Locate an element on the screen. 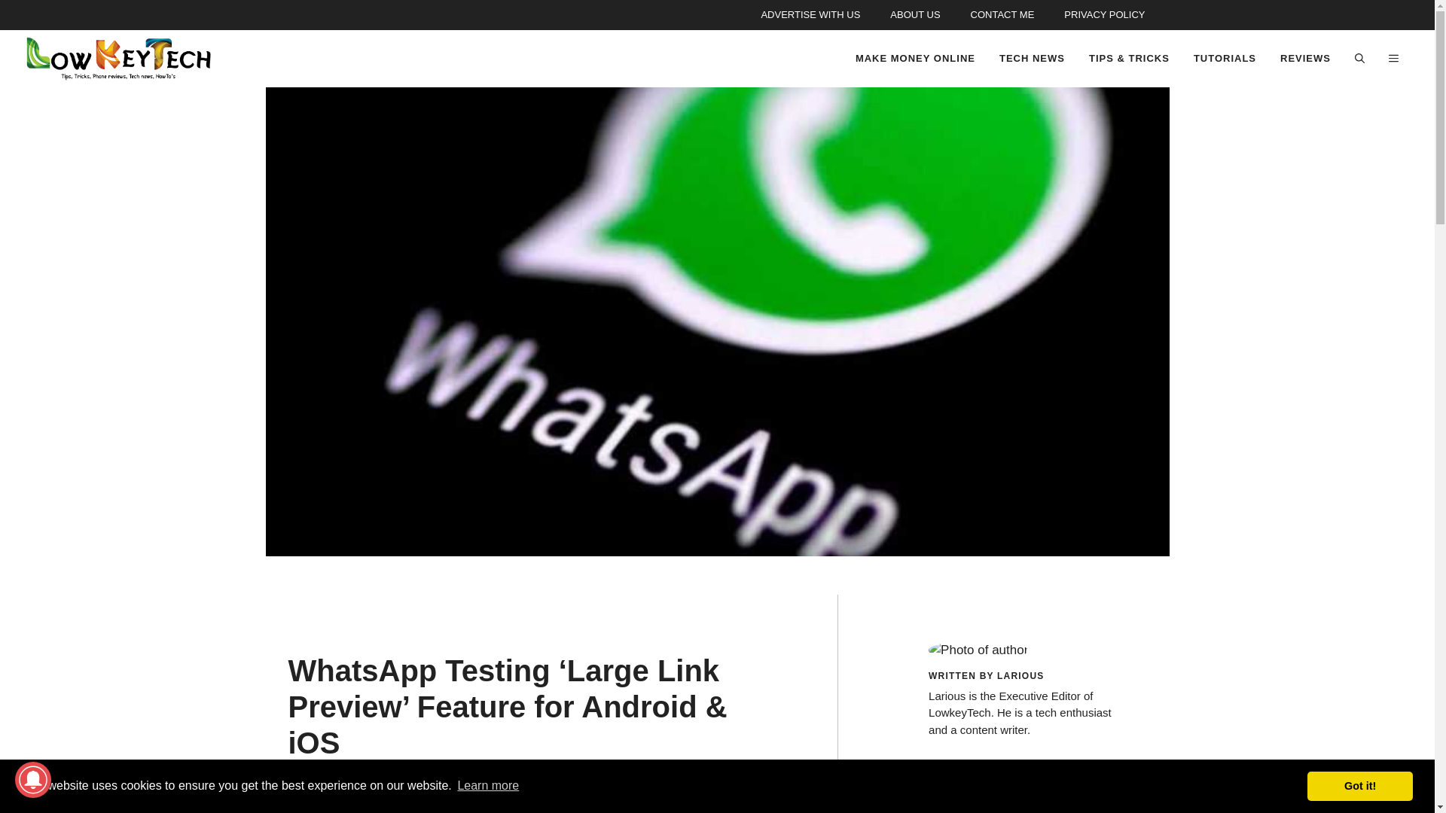  TECH NEWS is located at coordinates (1032, 59).